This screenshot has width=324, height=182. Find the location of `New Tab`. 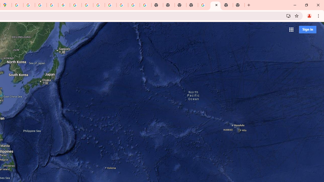

New Tab is located at coordinates (192, 5).